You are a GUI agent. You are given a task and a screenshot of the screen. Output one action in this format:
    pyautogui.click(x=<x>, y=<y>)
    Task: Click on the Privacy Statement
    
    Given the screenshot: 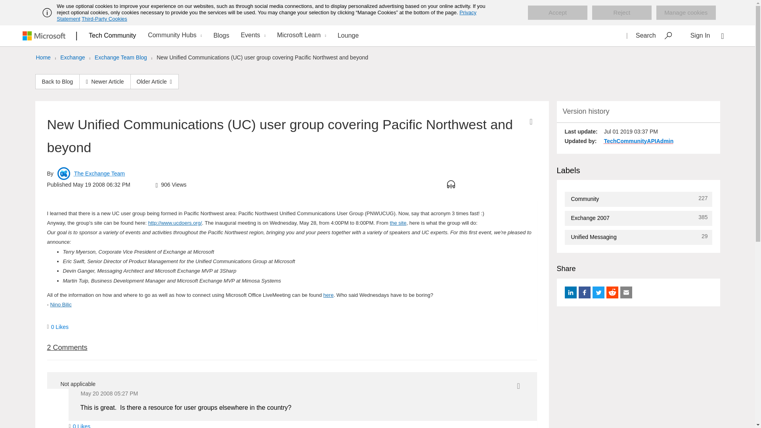 What is the action you would take?
    pyautogui.click(x=266, y=15)
    